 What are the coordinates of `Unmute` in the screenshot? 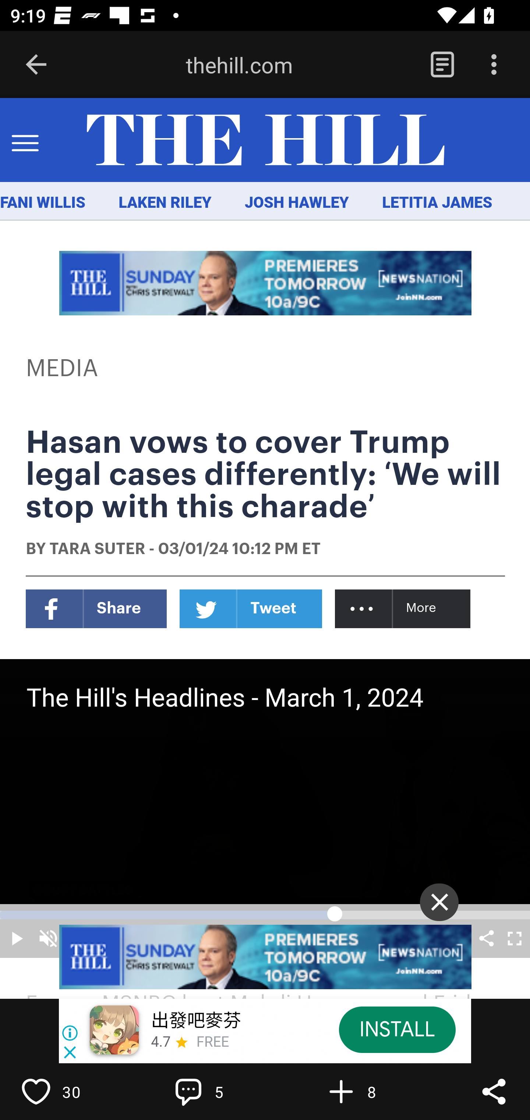 It's located at (48, 938).